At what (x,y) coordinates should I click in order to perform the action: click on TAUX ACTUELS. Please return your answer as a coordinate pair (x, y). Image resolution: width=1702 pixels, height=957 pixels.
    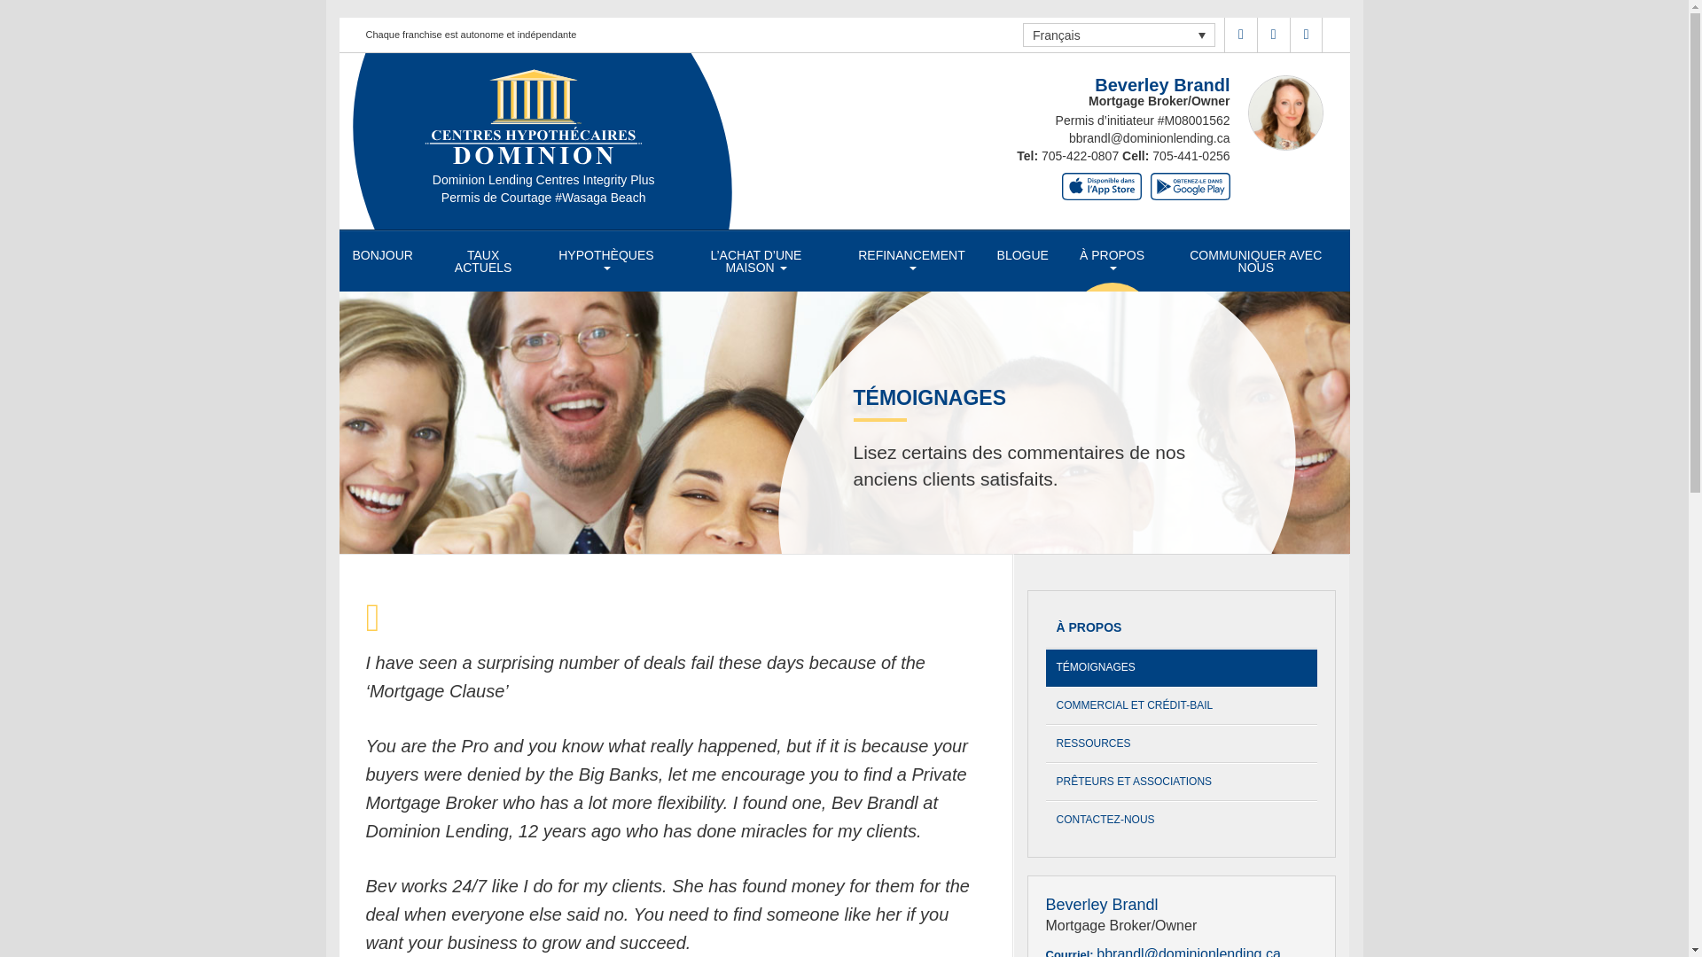
    Looking at the image, I should click on (482, 261).